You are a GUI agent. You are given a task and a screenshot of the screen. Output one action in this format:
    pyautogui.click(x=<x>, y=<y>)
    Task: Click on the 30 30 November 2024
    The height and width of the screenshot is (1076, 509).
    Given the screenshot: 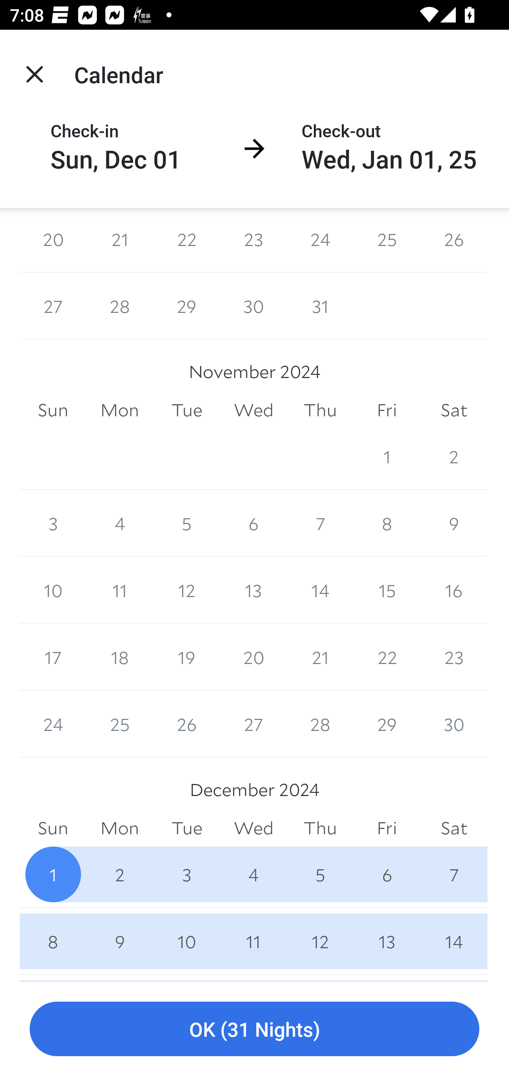 What is the action you would take?
    pyautogui.click(x=454, y=724)
    